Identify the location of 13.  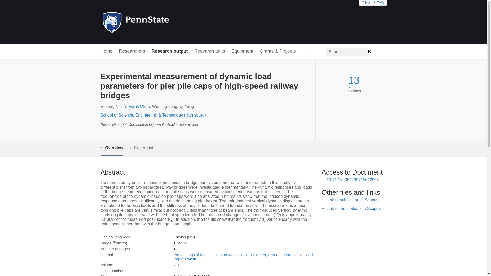
(354, 80).